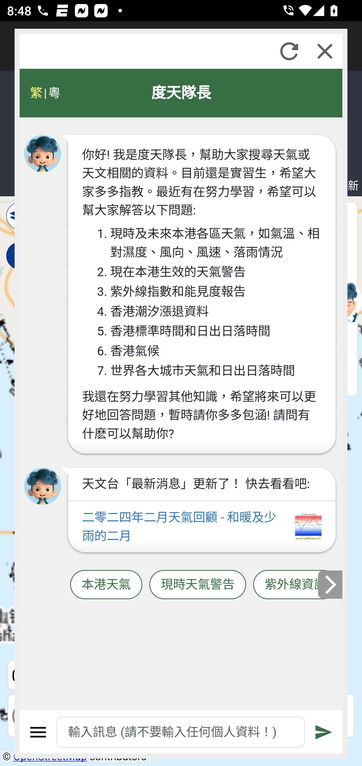 The image size is (362, 766). Describe the element at coordinates (331, 585) in the screenshot. I see `下一張` at that location.